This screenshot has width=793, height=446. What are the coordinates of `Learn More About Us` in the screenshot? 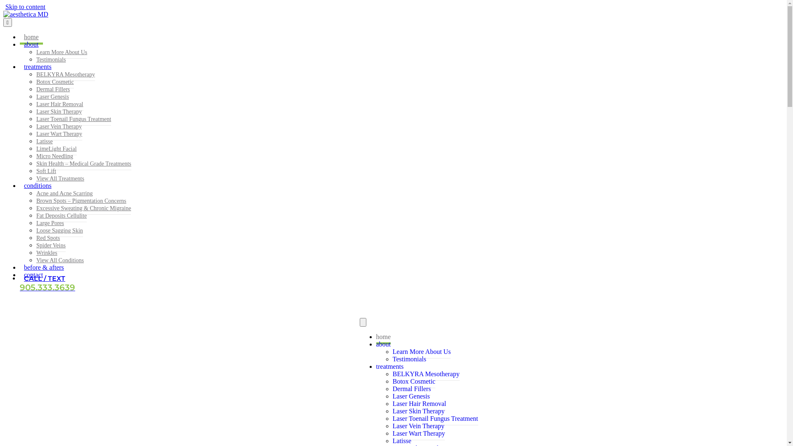 It's located at (62, 52).